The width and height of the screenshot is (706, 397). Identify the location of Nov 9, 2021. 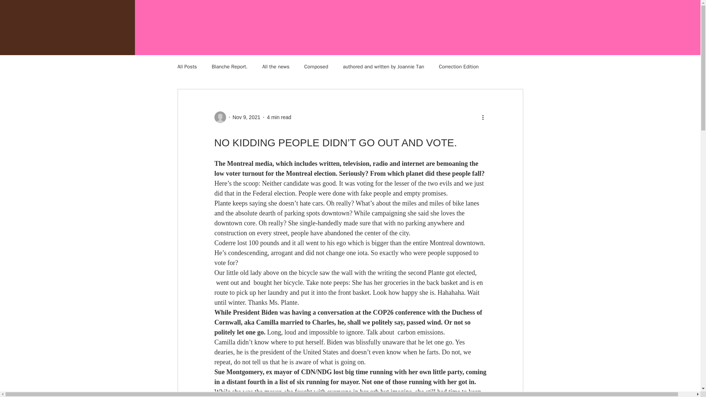
(246, 117).